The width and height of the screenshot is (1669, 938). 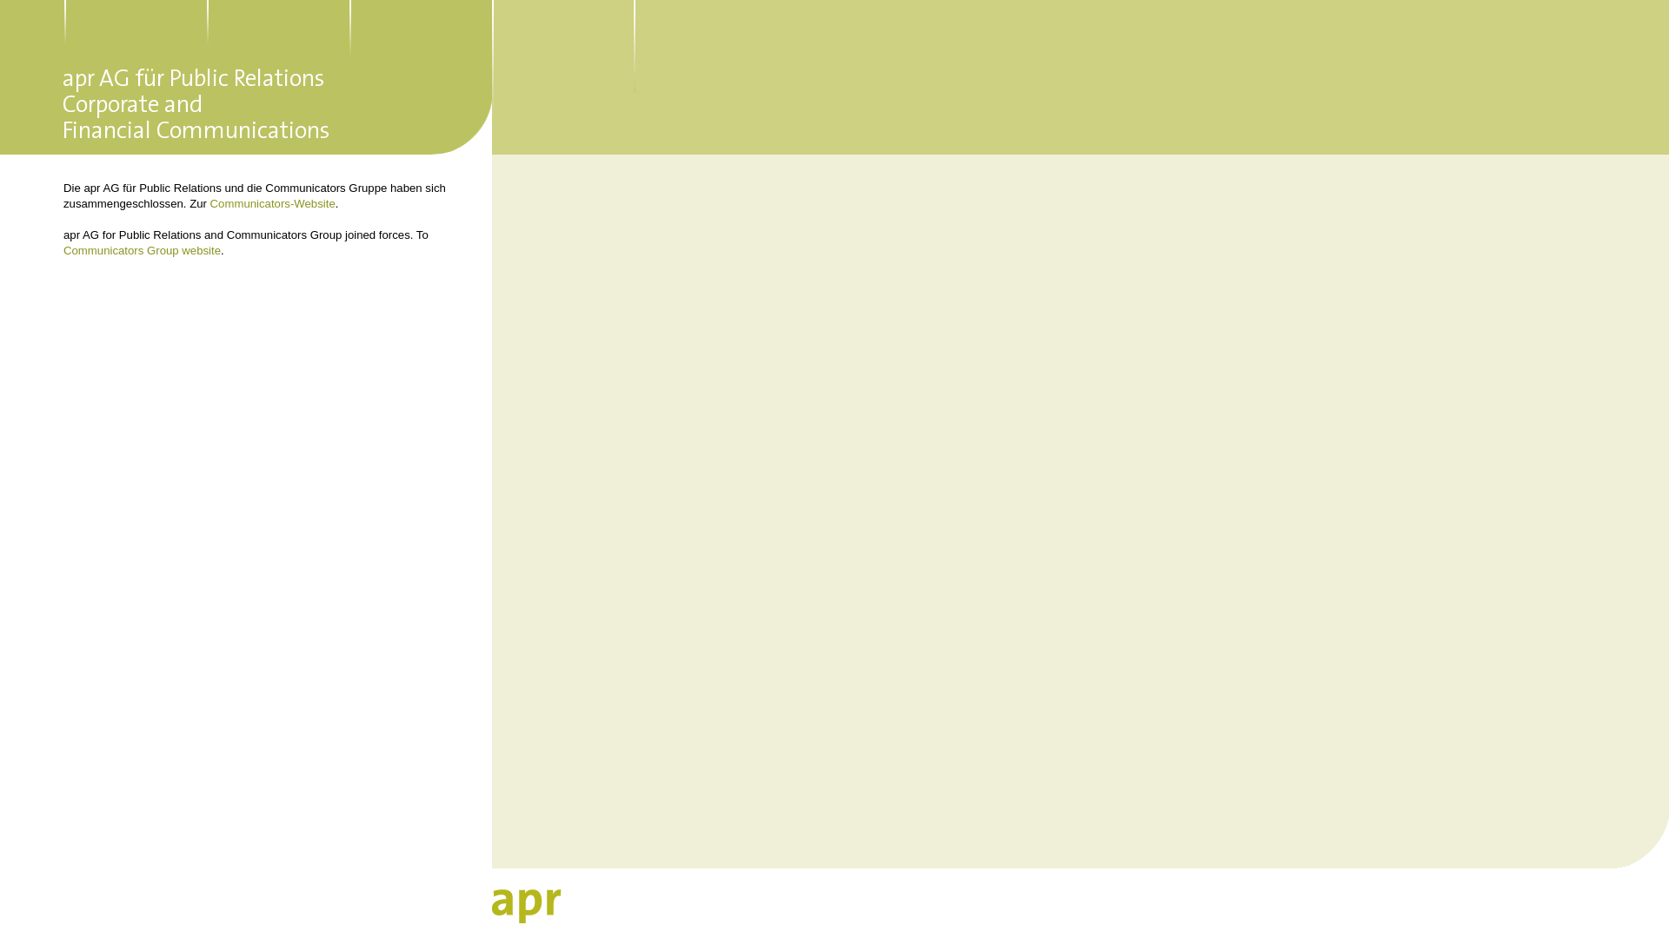 What do you see at coordinates (143, 250) in the screenshot?
I see `Communicators Group website` at bounding box center [143, 250].